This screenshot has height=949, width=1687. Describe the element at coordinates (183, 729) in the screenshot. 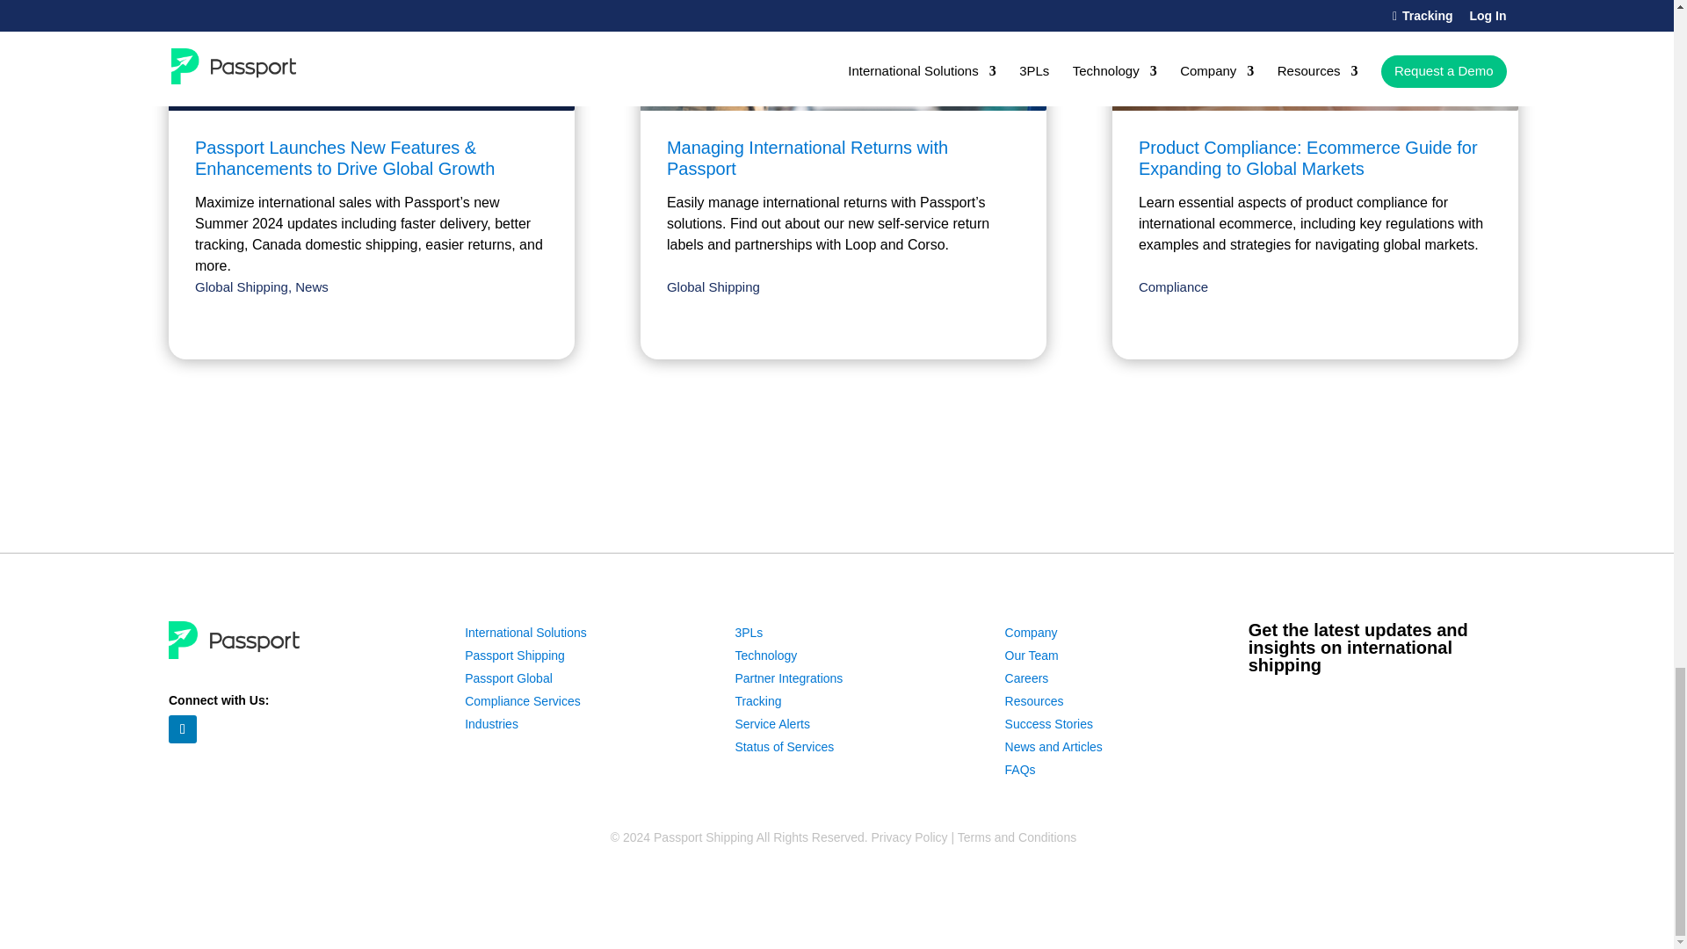

I see `Follow on LinkedIn` at that location.